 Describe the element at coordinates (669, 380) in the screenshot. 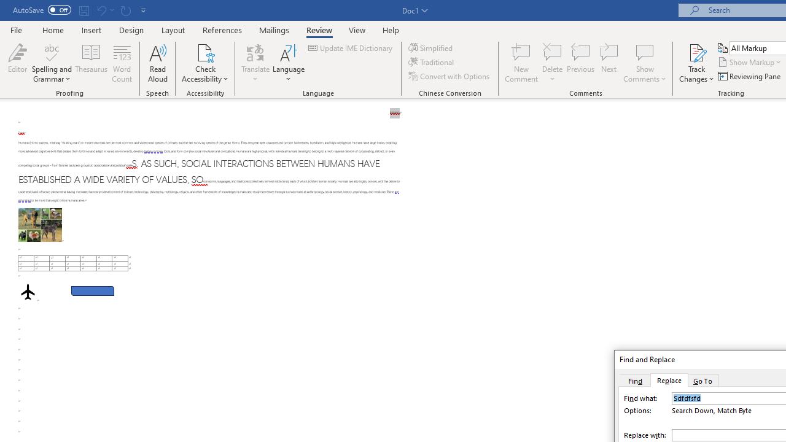

I see `Replace` at that location.